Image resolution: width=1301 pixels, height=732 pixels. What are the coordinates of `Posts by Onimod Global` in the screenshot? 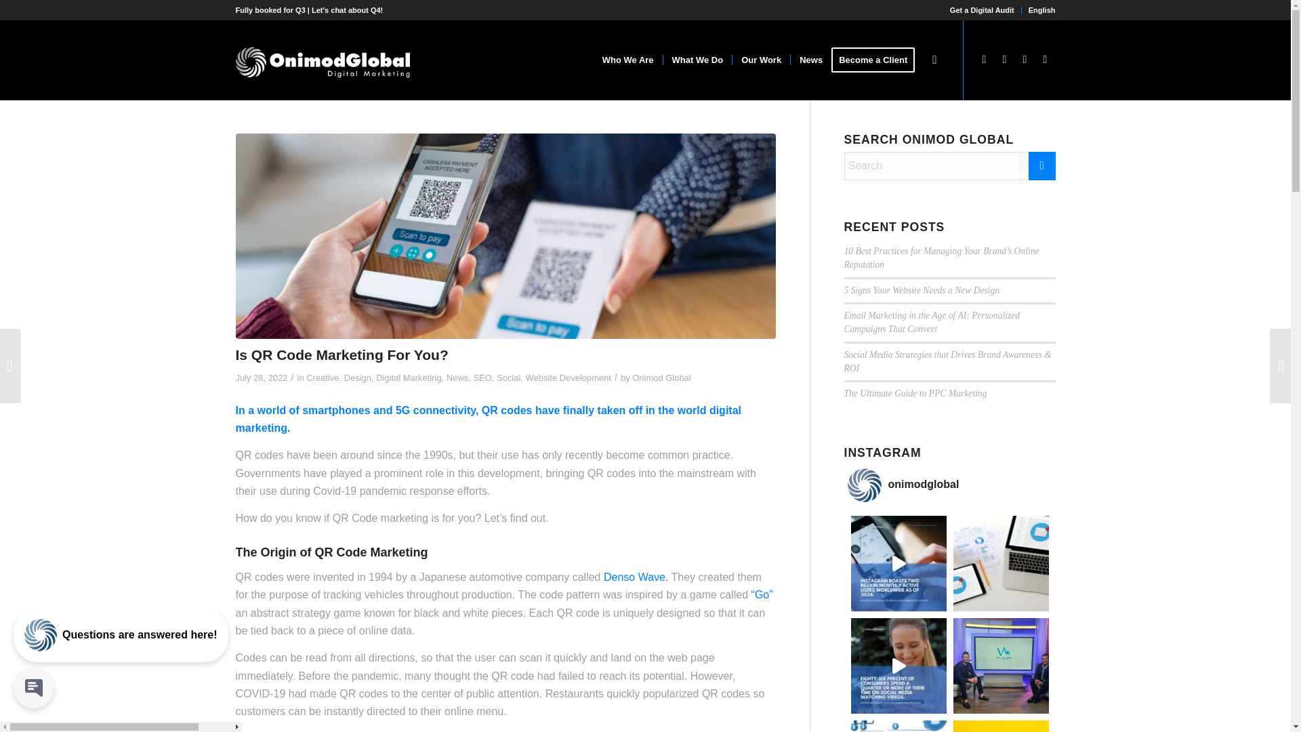 It's located at (661, 377).